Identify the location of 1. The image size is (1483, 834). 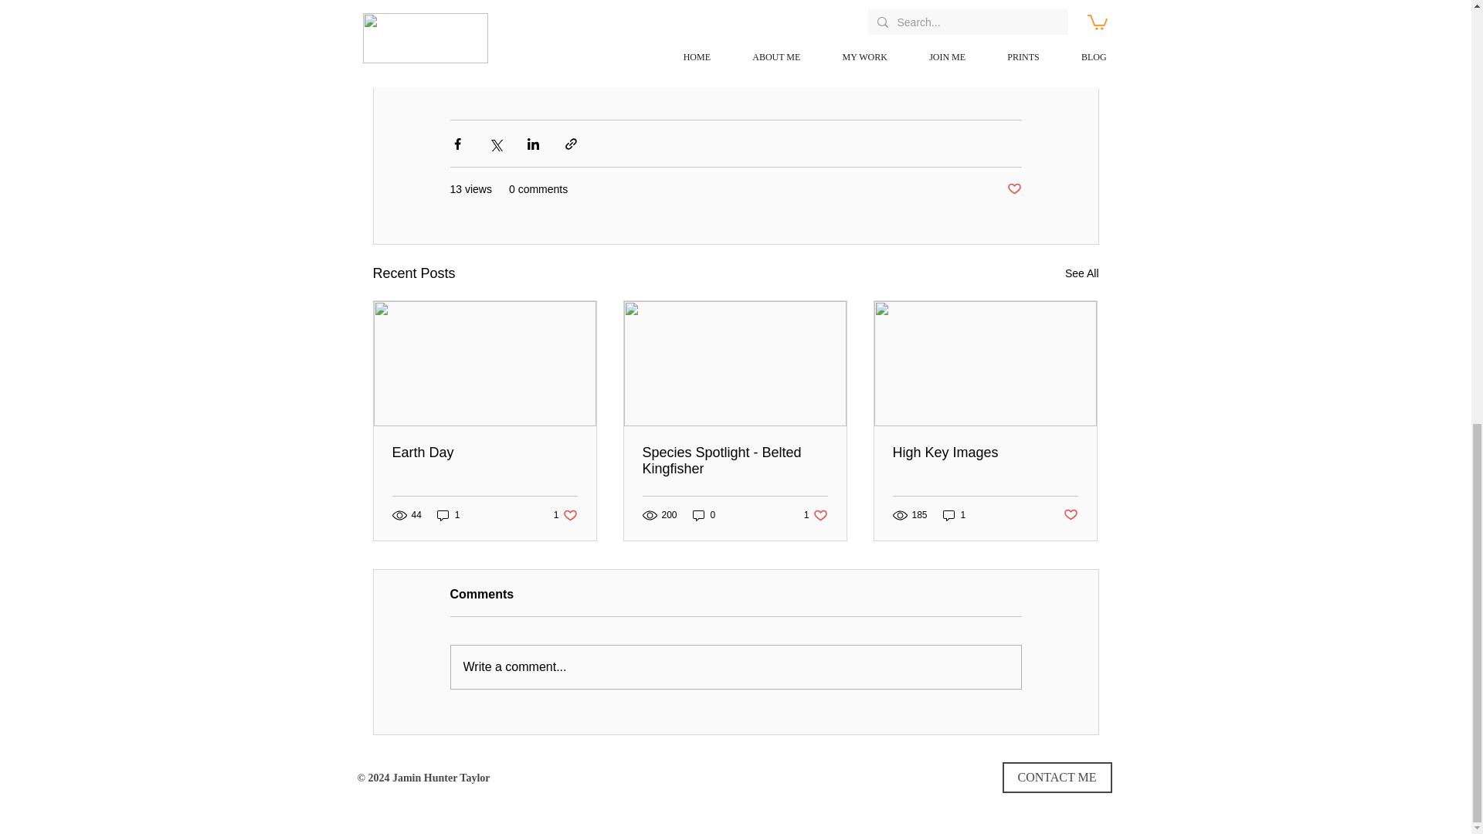
(735, 667).